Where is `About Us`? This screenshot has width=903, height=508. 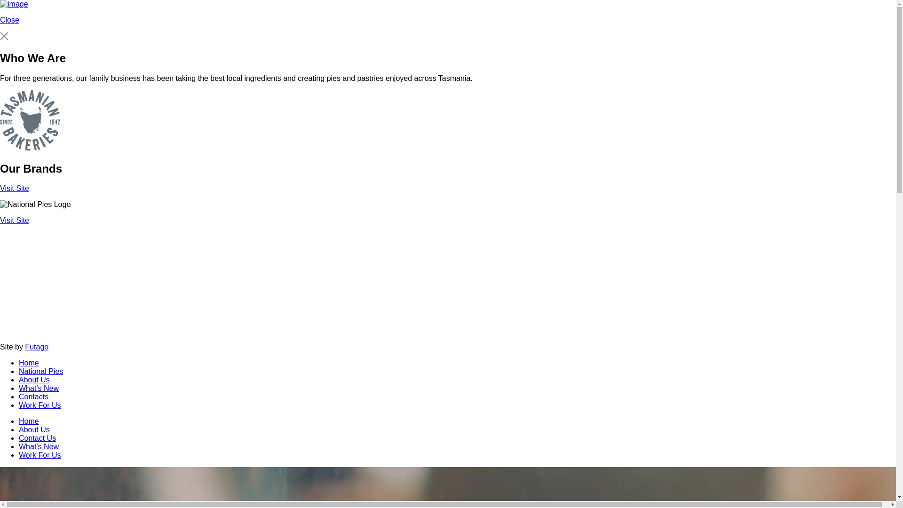 About Us is located at coordinates (34, 429).